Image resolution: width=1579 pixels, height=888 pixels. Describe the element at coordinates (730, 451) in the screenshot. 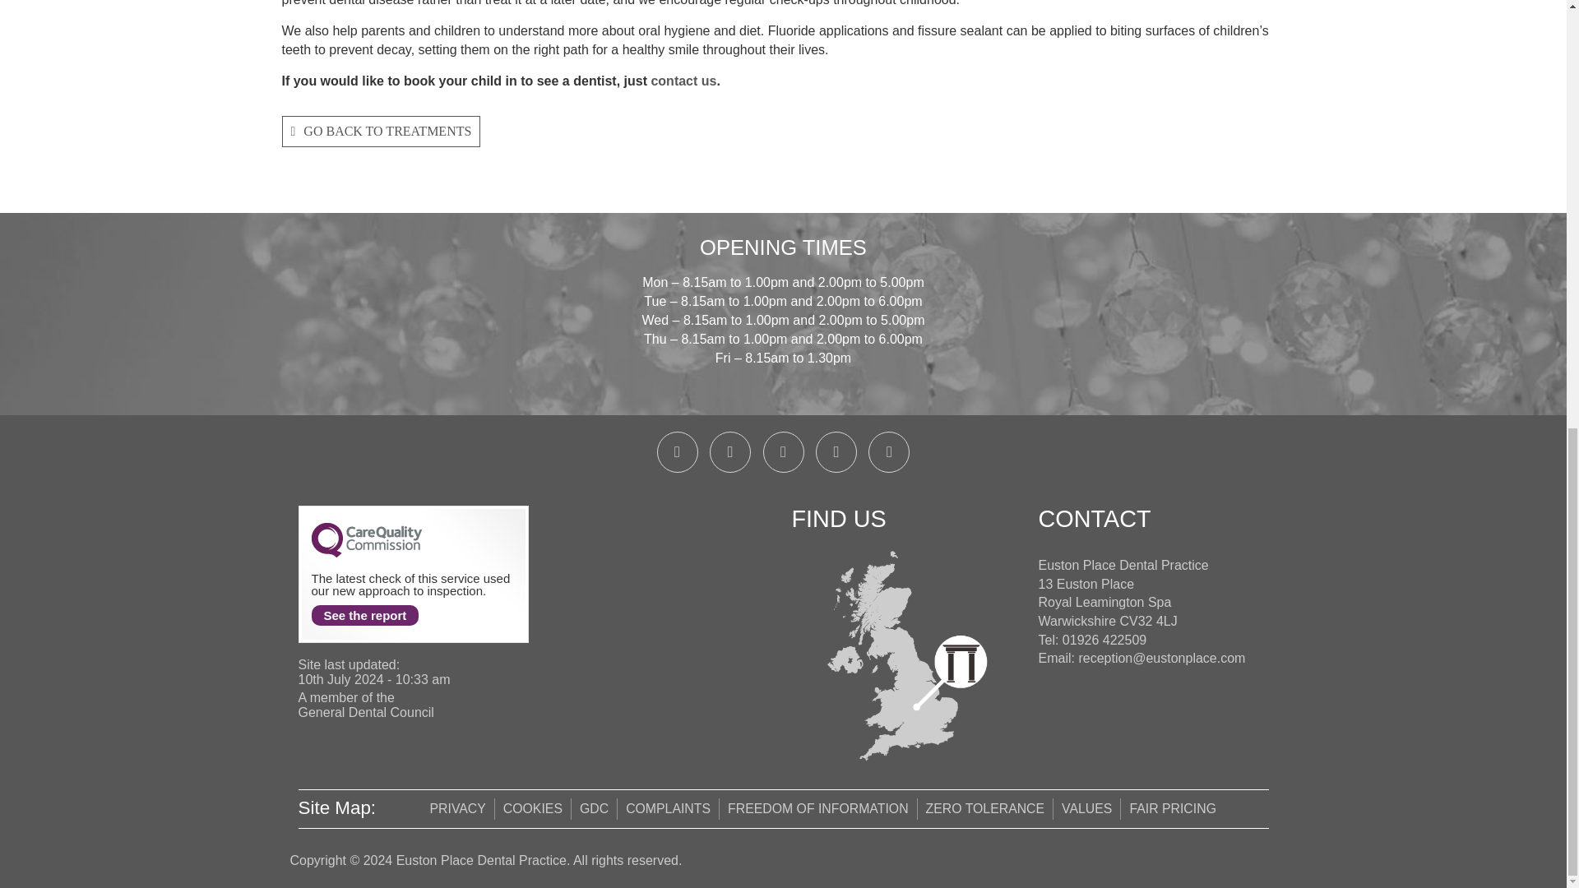

I see `Like us on Facebook` at that location.